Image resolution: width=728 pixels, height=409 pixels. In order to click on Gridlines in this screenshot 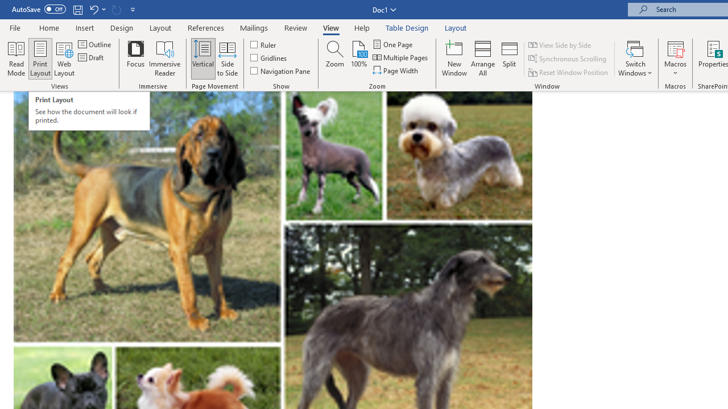, I will do `click(269, 58)`.